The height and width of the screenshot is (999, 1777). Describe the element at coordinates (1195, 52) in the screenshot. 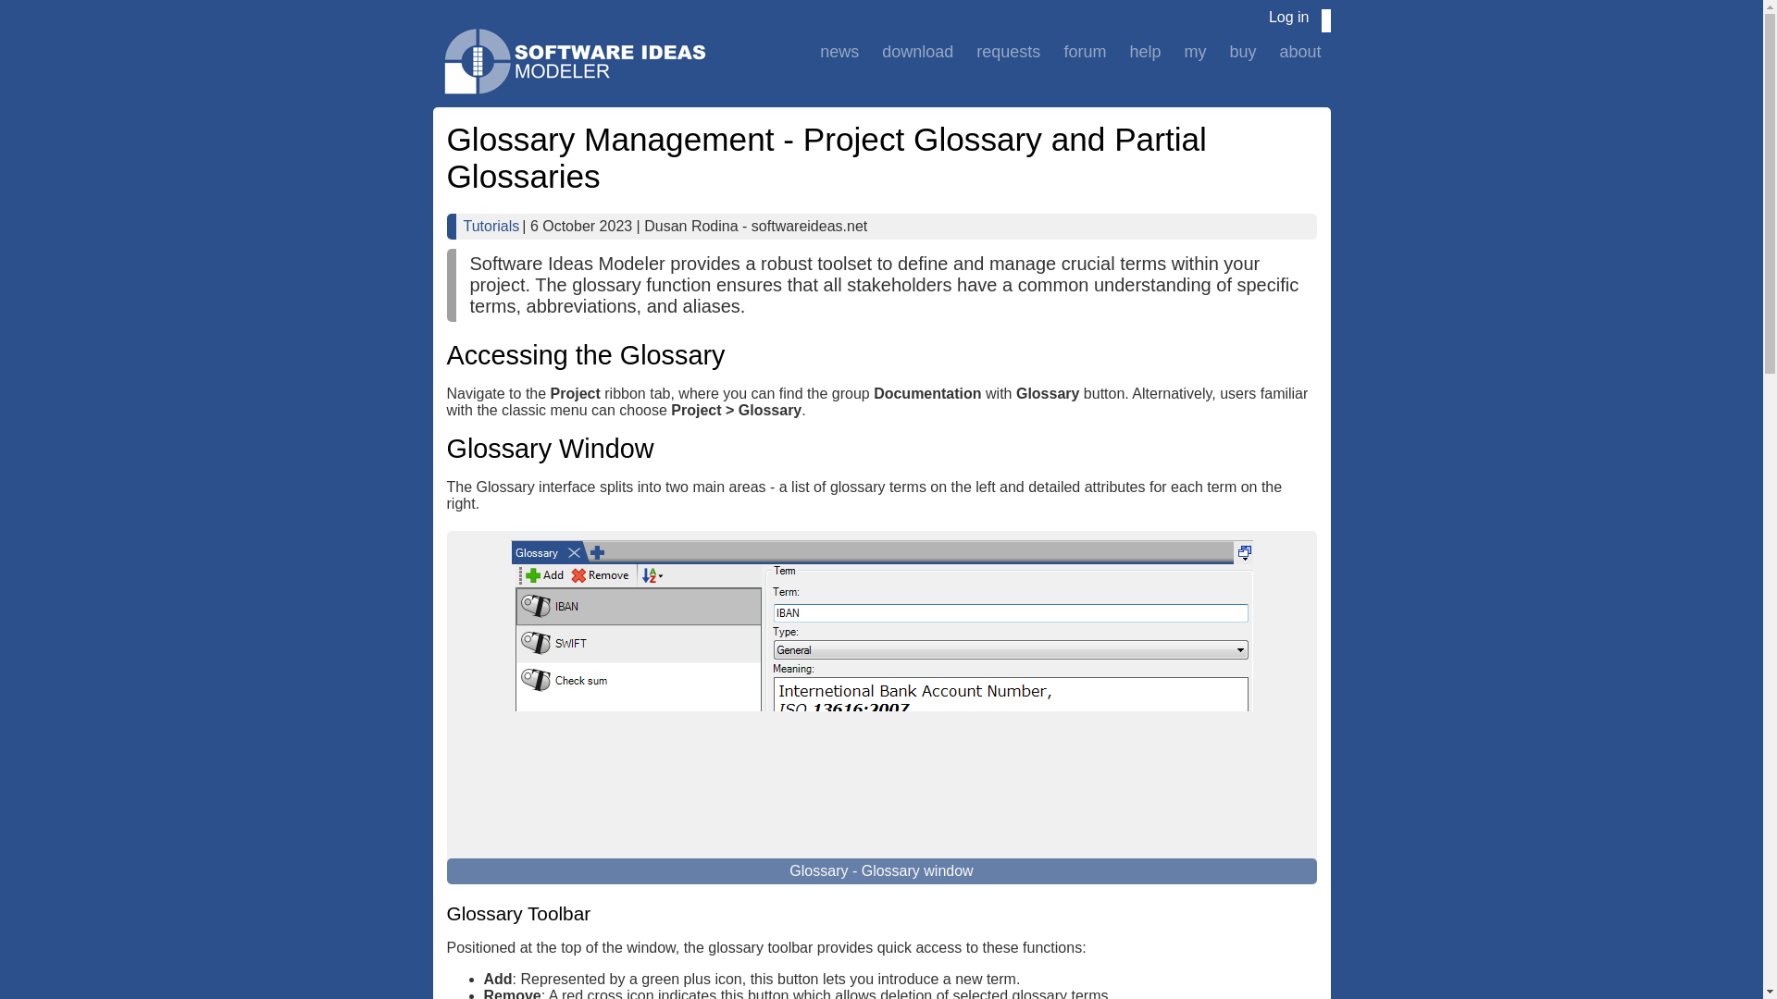

I see `my` at that location.